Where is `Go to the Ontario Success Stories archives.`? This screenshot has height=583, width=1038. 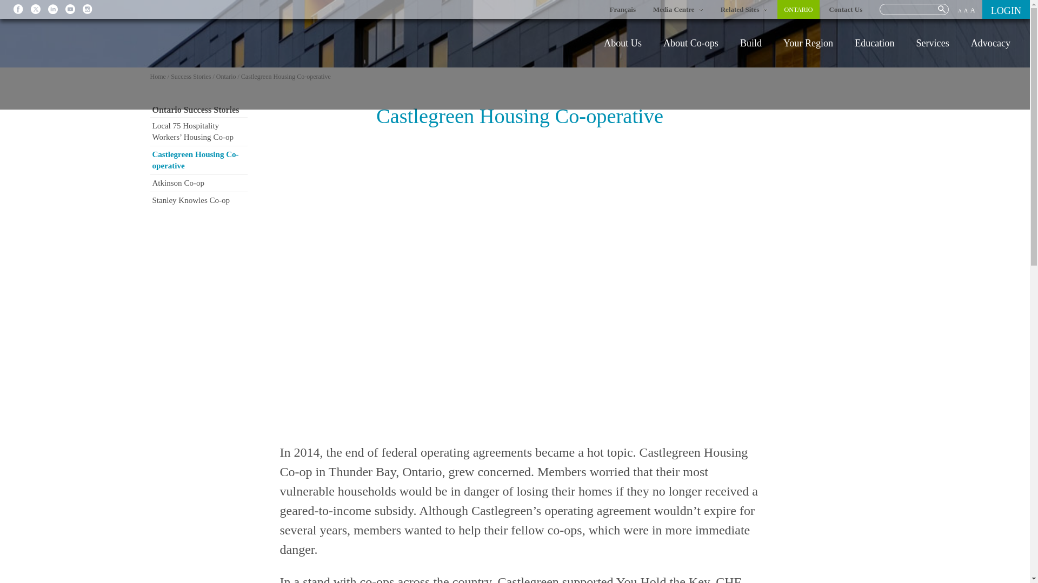 Go to the Ontario Success Stories archives. is located at coordinates (226, 77).